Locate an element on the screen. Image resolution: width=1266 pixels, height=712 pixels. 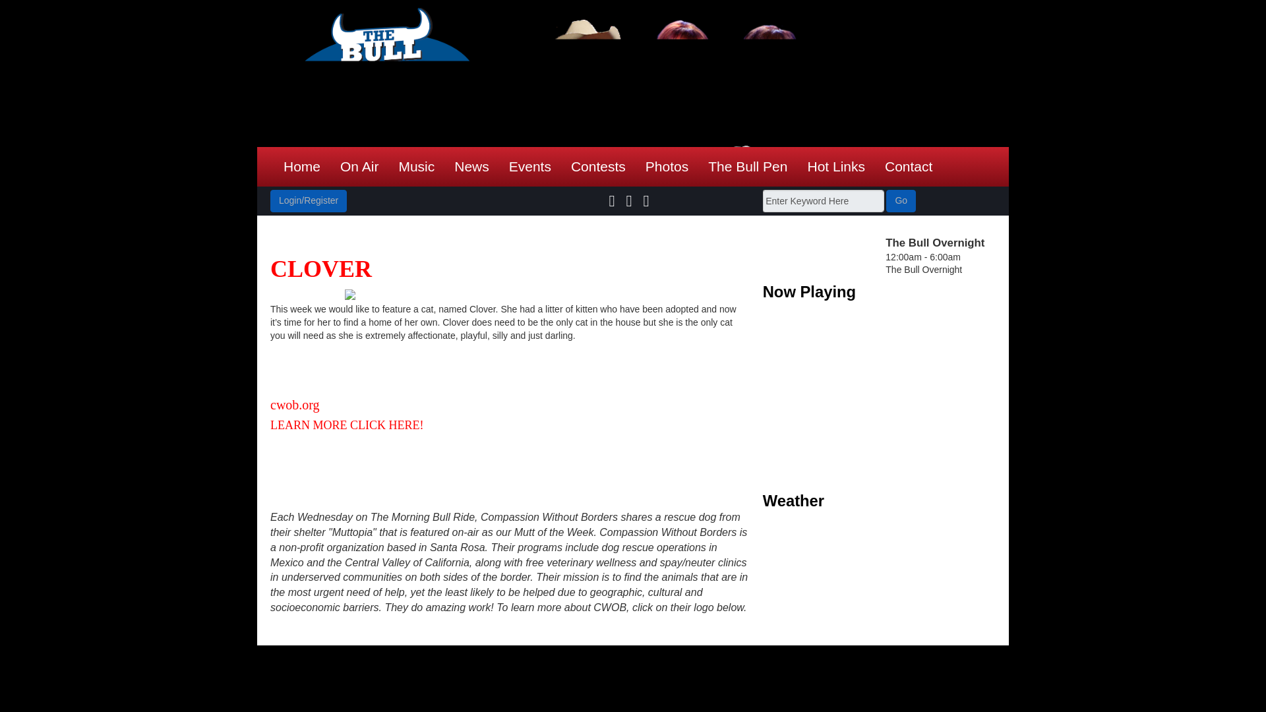
Enter Keyword Here is located at coordinates (823, 200).